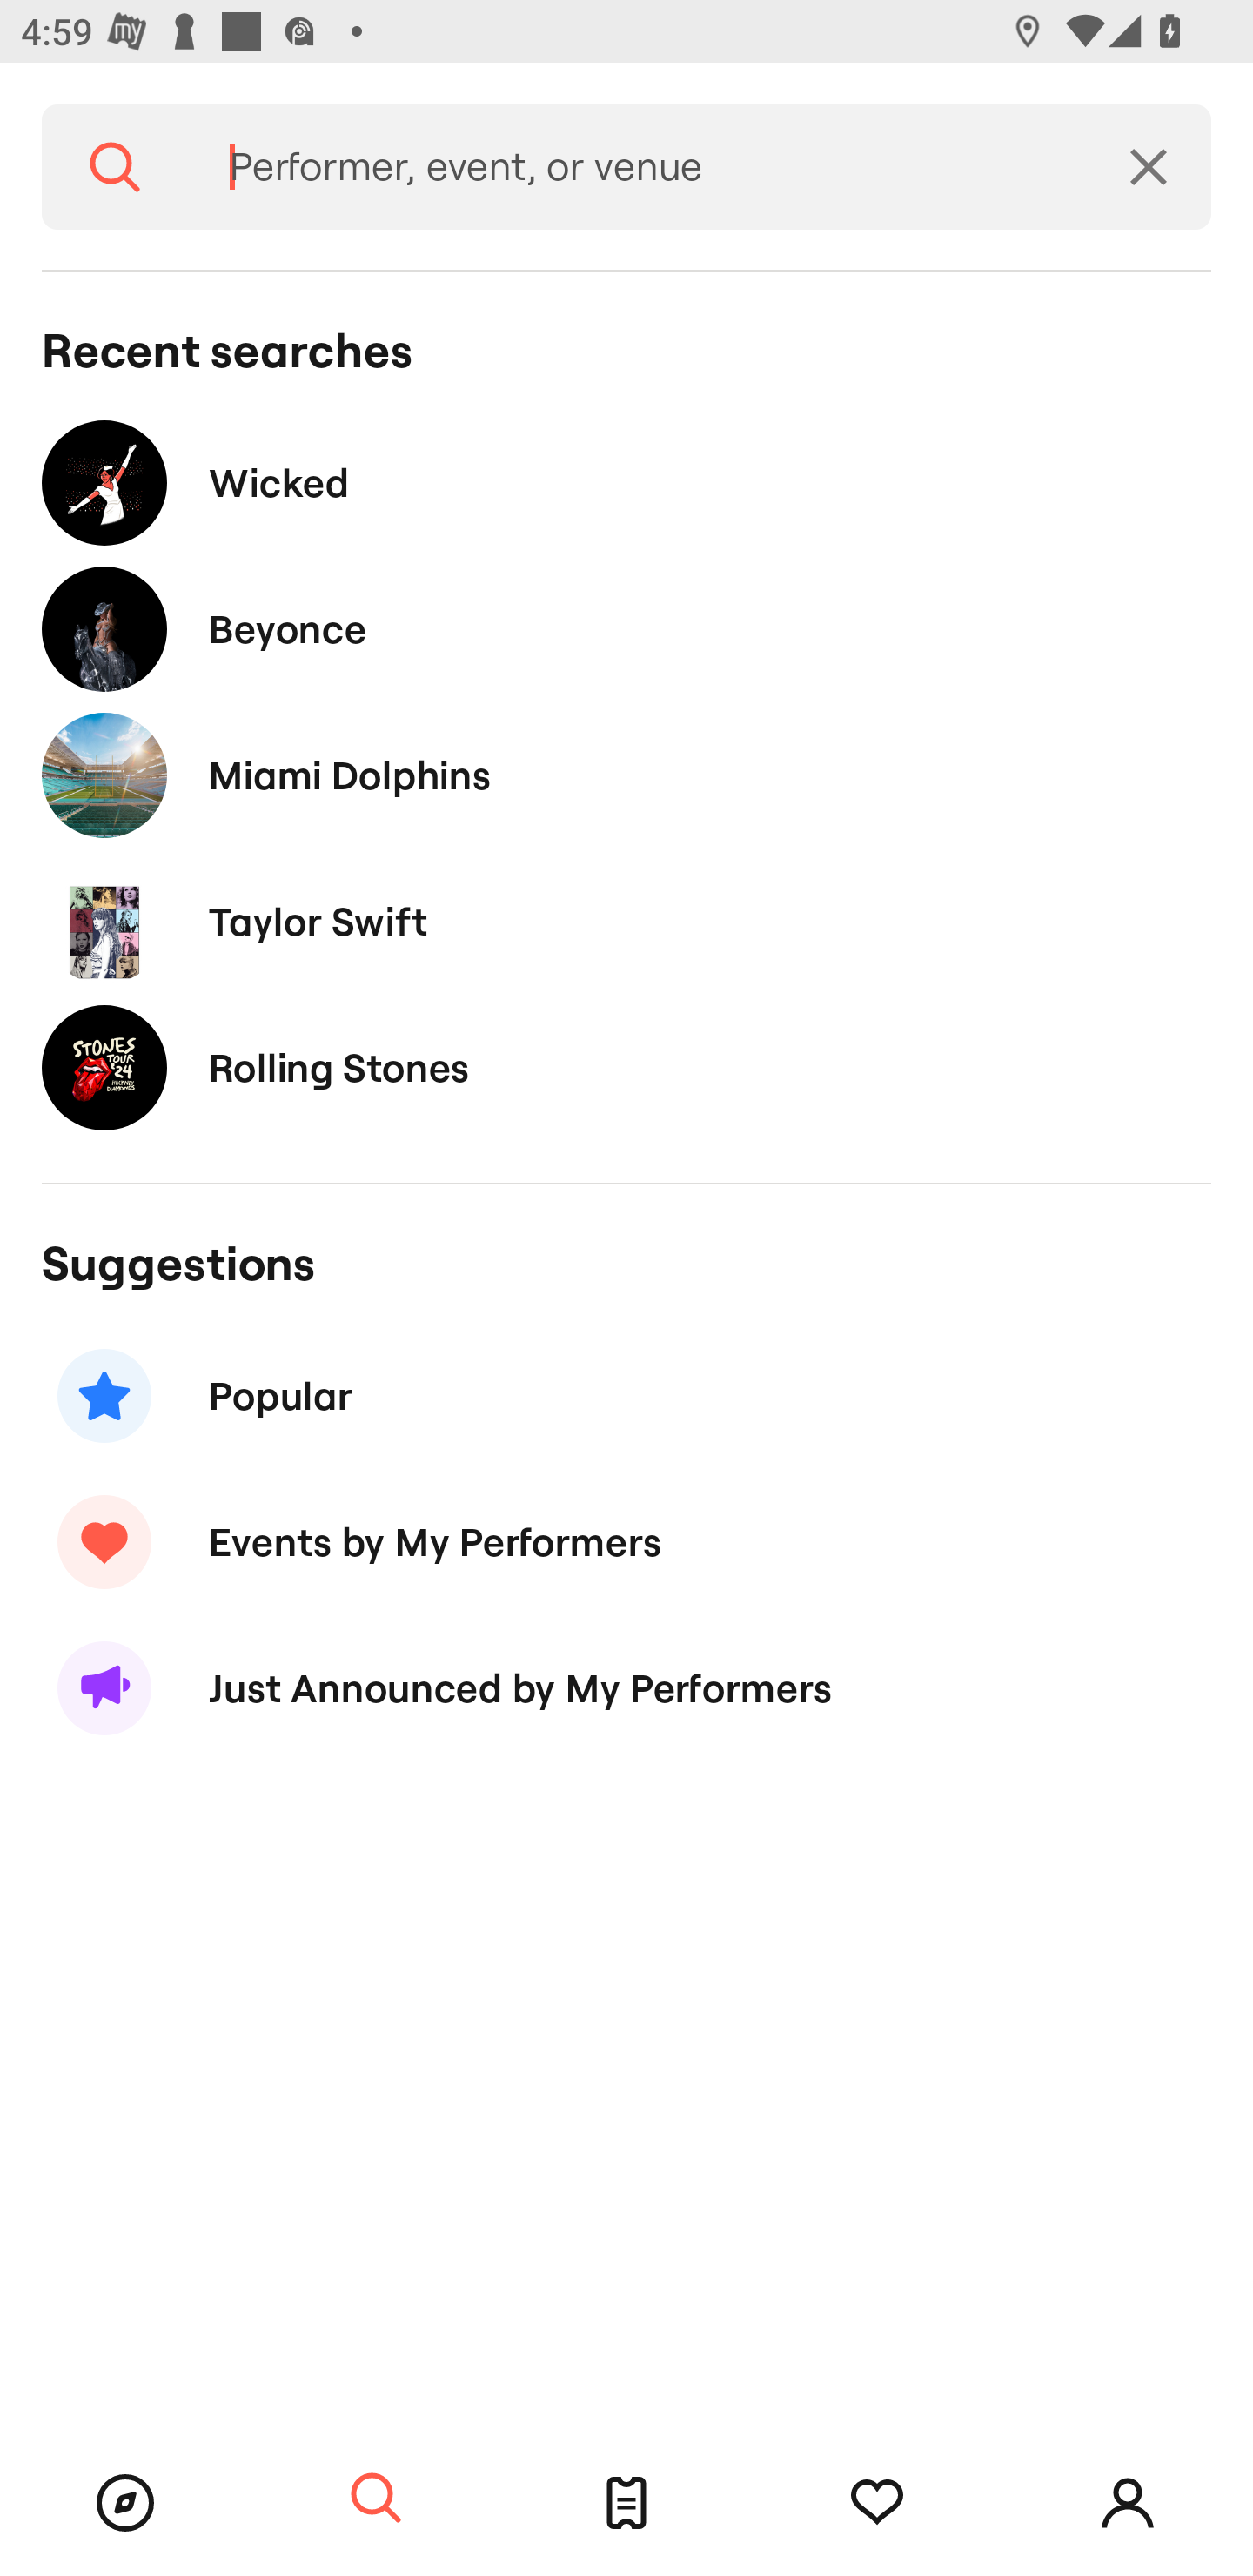 Image resolution: width=1253 pixels, height=2576 pixels. What do you see at coordinates (1128, 2503) in the screenshot?
I see `Account` at bounding box center [1128, 2503].